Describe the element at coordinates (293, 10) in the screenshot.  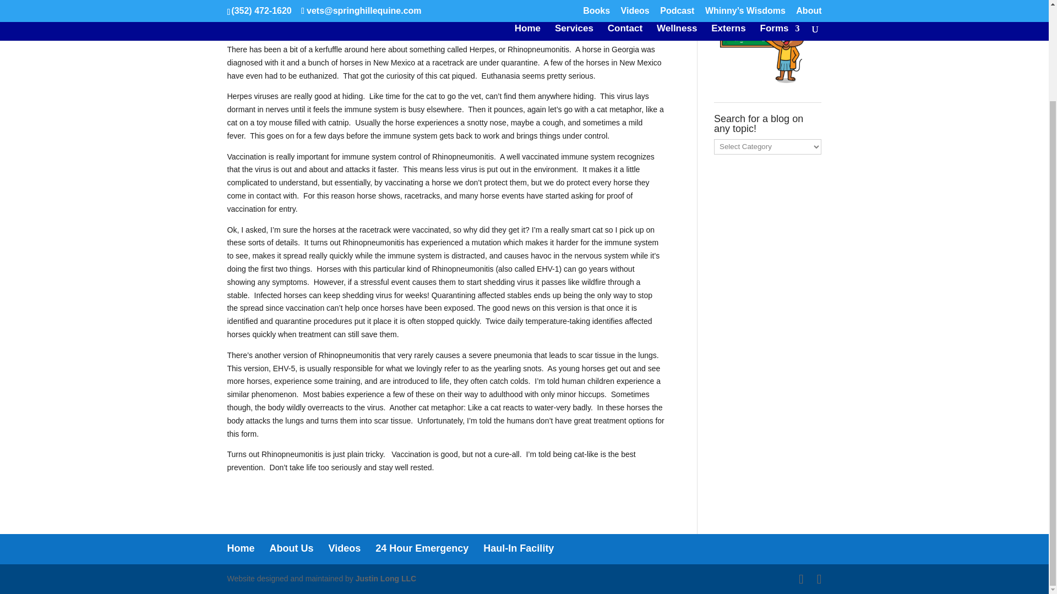
I see `Ailments` at that location.